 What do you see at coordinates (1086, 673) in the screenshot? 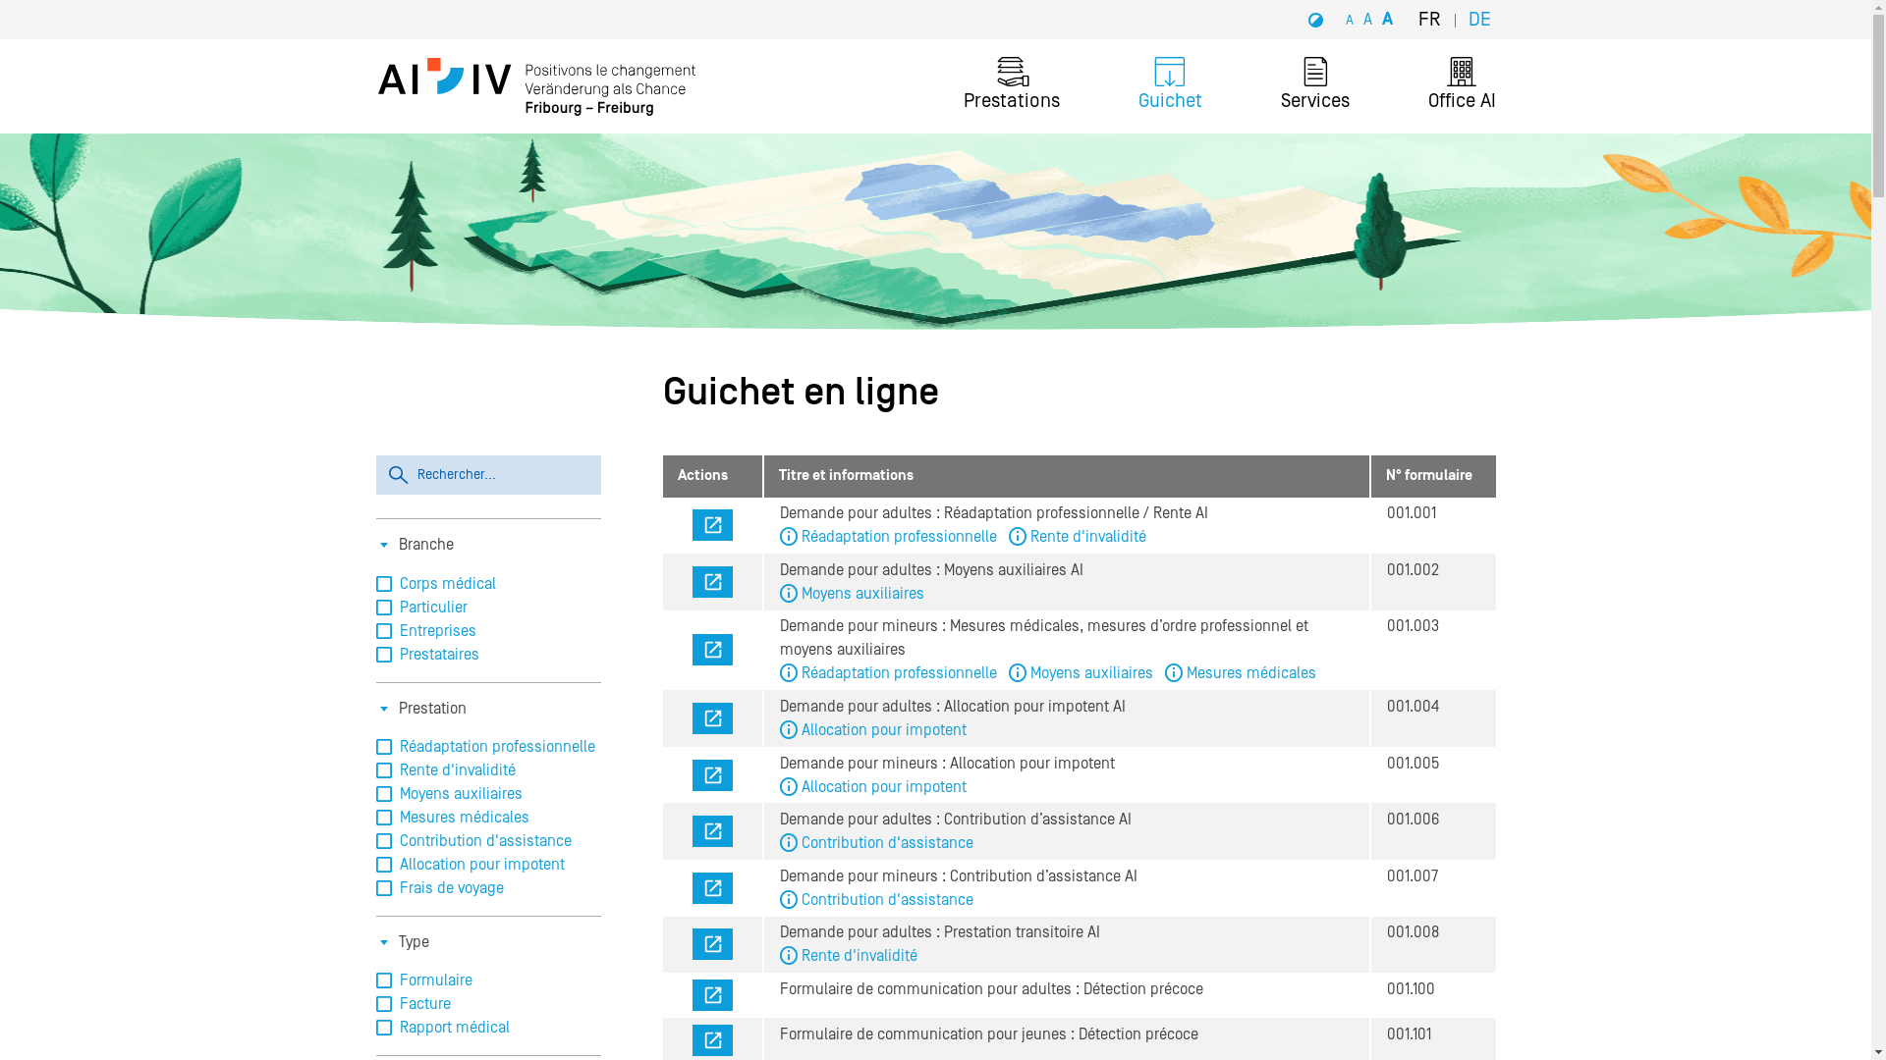
I see `Moyens auxiliaires` at bounding box center [1086, 673].